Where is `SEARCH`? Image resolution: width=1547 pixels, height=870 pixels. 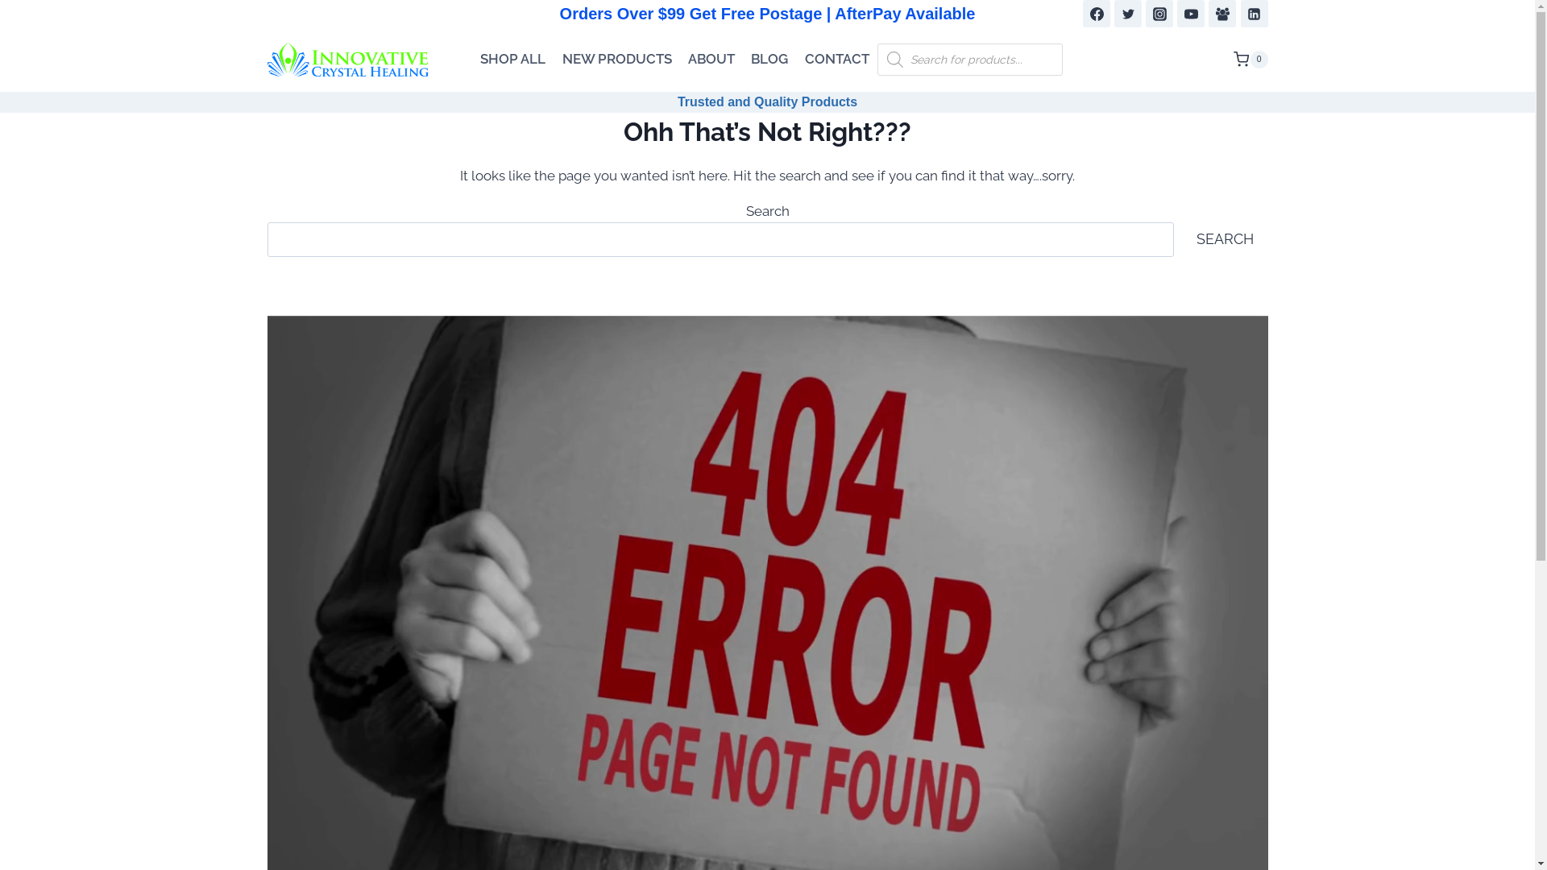
SEARCH is located at coordinates (1225, 240).